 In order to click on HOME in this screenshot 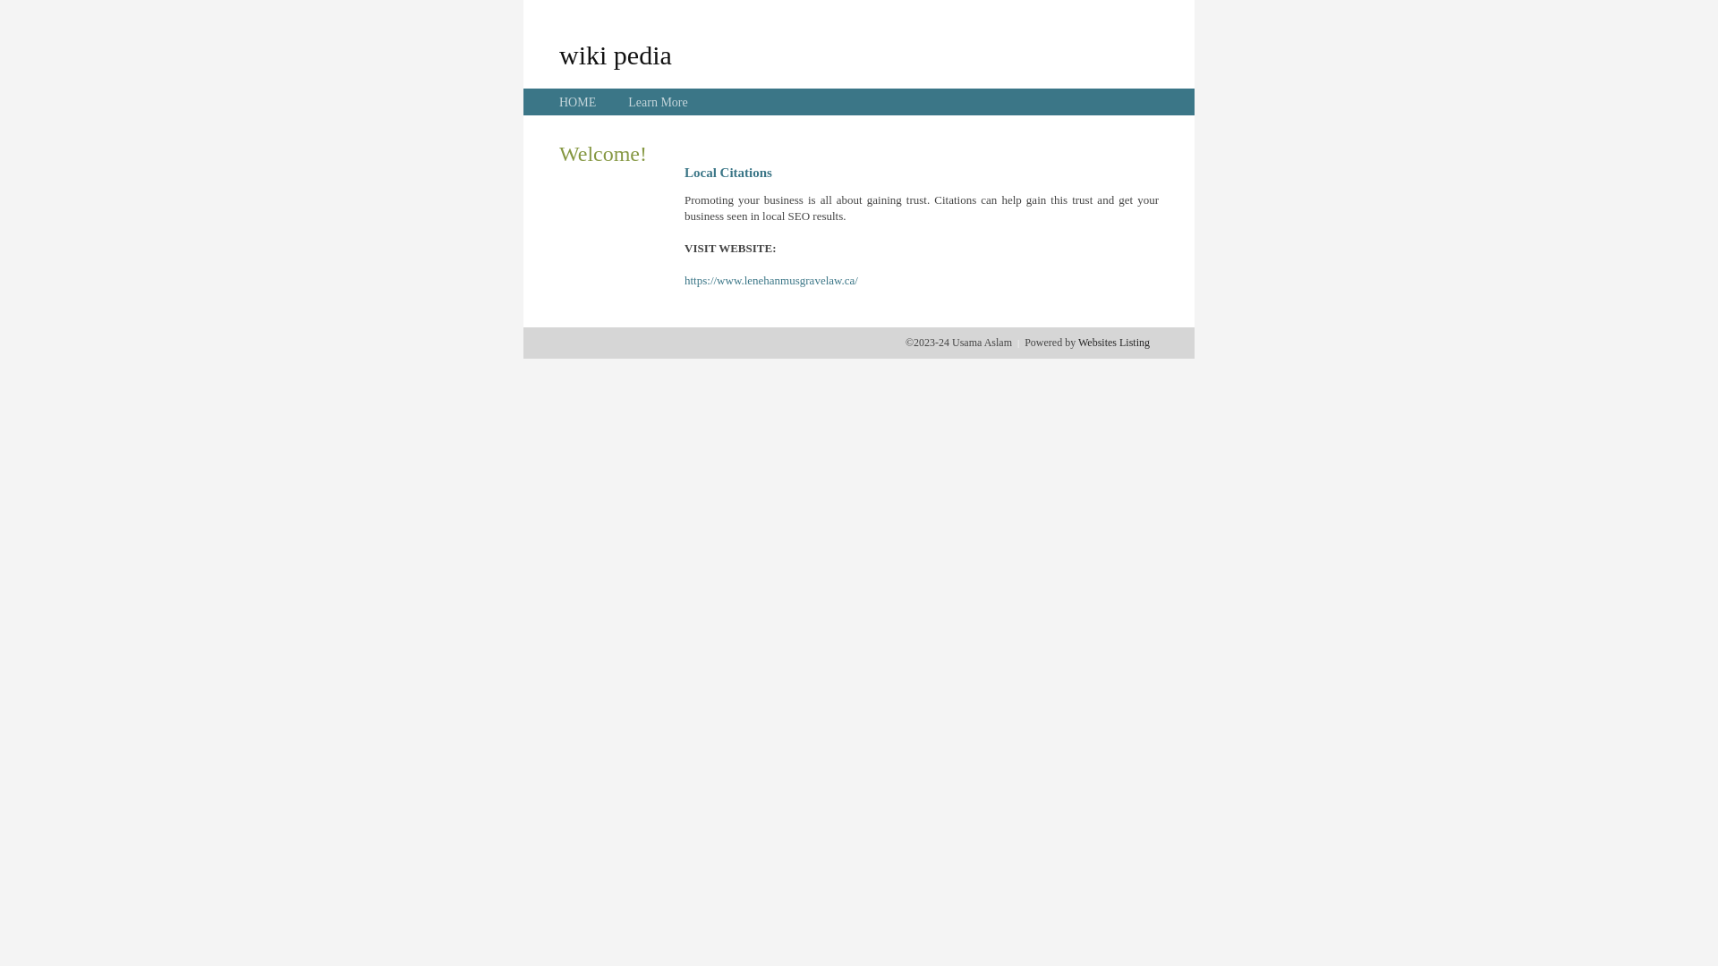, I will do `click(578, 102)`.